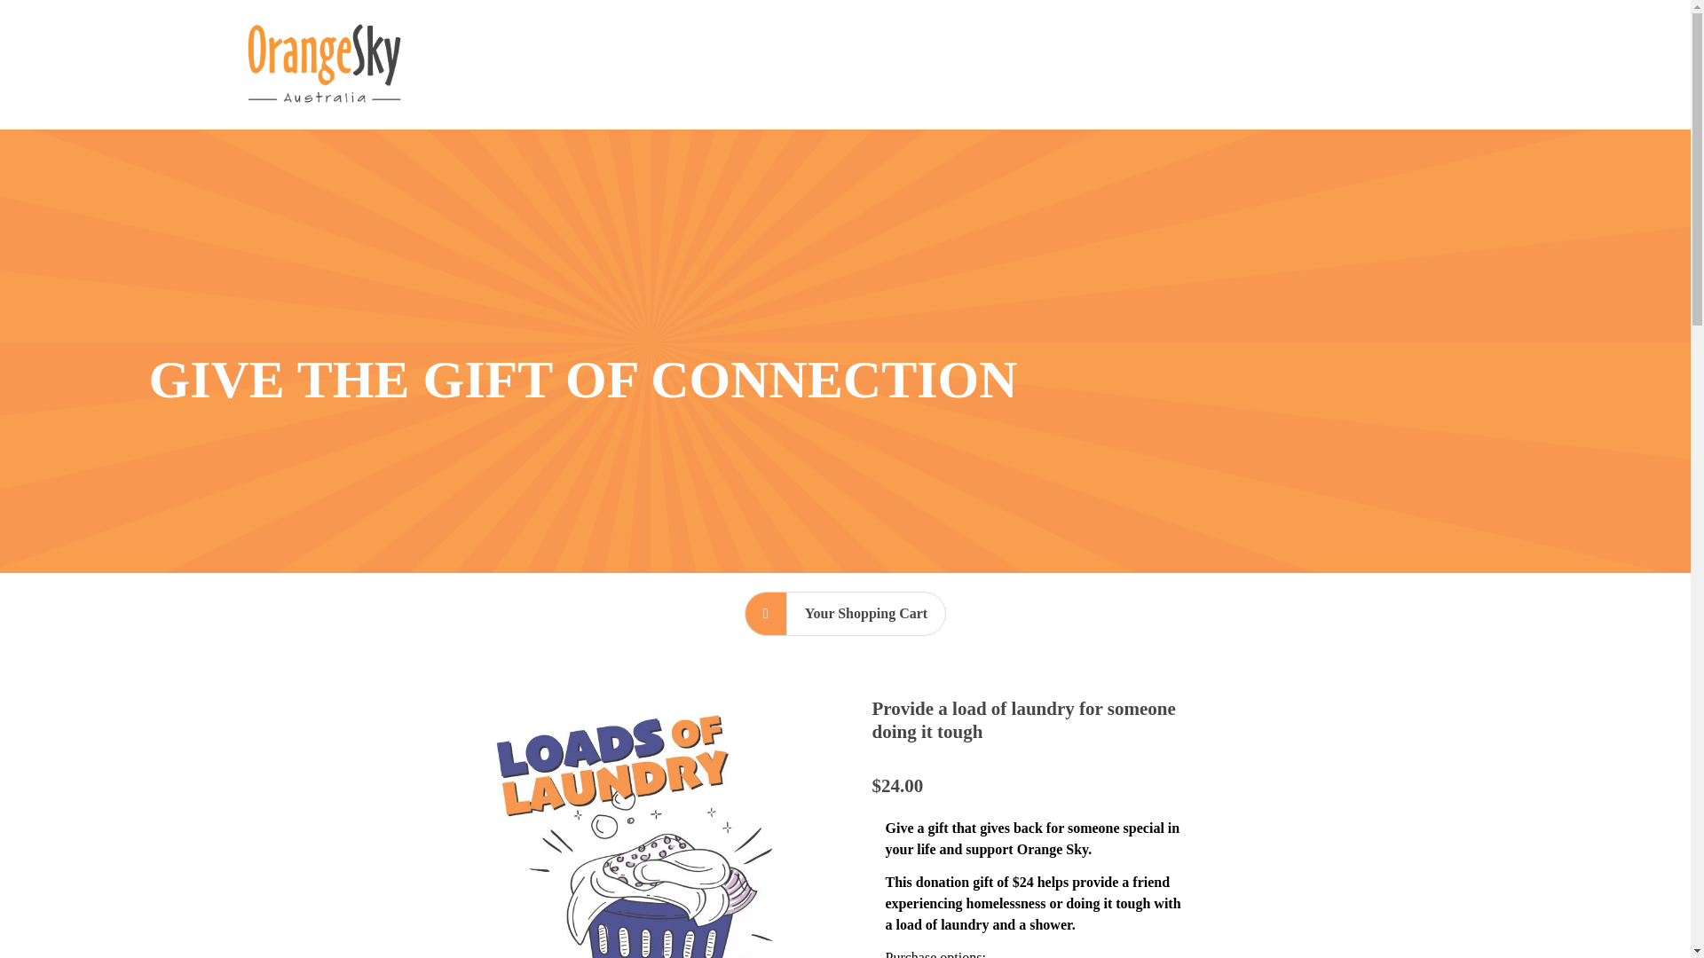  What do you see at coordinates (865, 614) in the screenshot?
I see `Your Shopping Cart` at bounding box center [865, 614].